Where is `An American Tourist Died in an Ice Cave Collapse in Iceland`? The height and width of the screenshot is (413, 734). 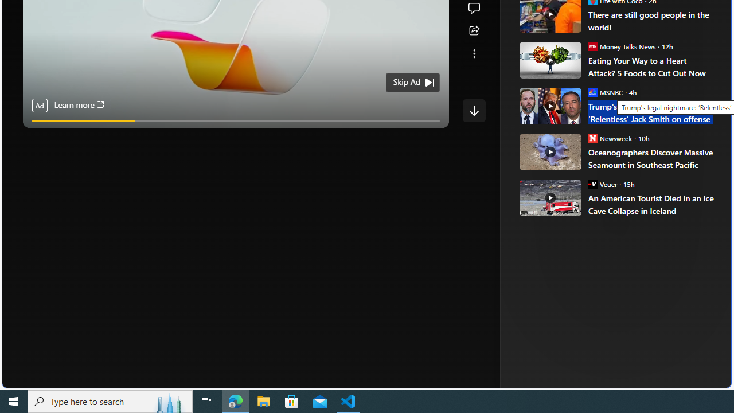 An American Tourist Died in an Ice Cave Collapse in Iceland is located at coordinates (651, 204).